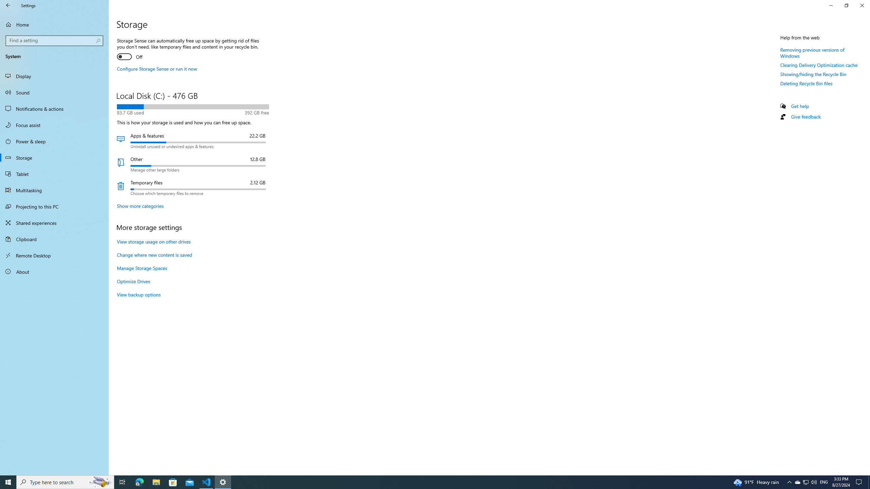 Image resolution: width=870 pixels, height=489 pixels. Describe the element at coordinates (800, 106) in the screenshot. I see `Get help` at that location.